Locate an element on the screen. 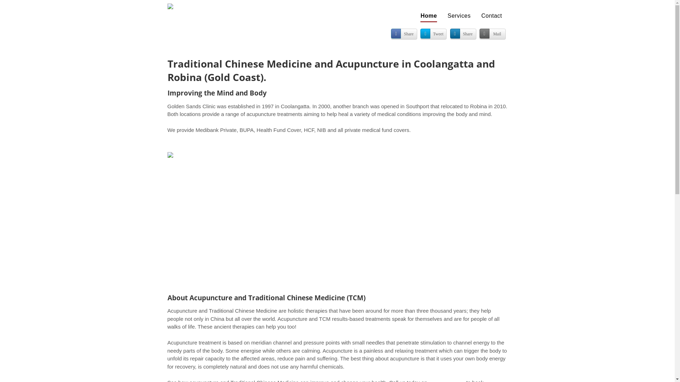  Contact is located at coordinates (492, 16).